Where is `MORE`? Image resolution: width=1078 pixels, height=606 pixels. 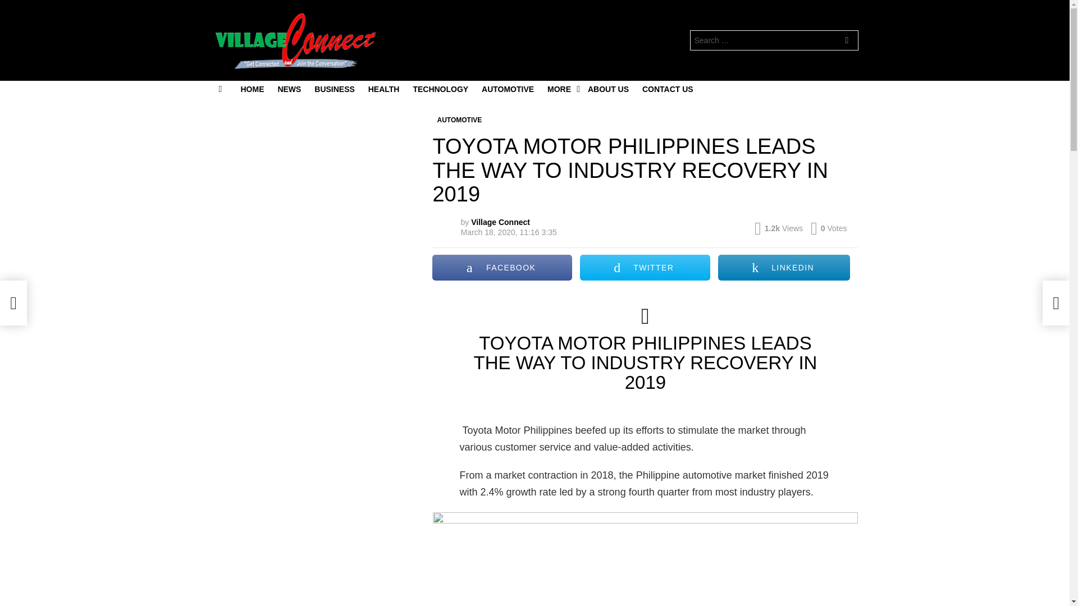 MORE is located at coordinates (560, 89).